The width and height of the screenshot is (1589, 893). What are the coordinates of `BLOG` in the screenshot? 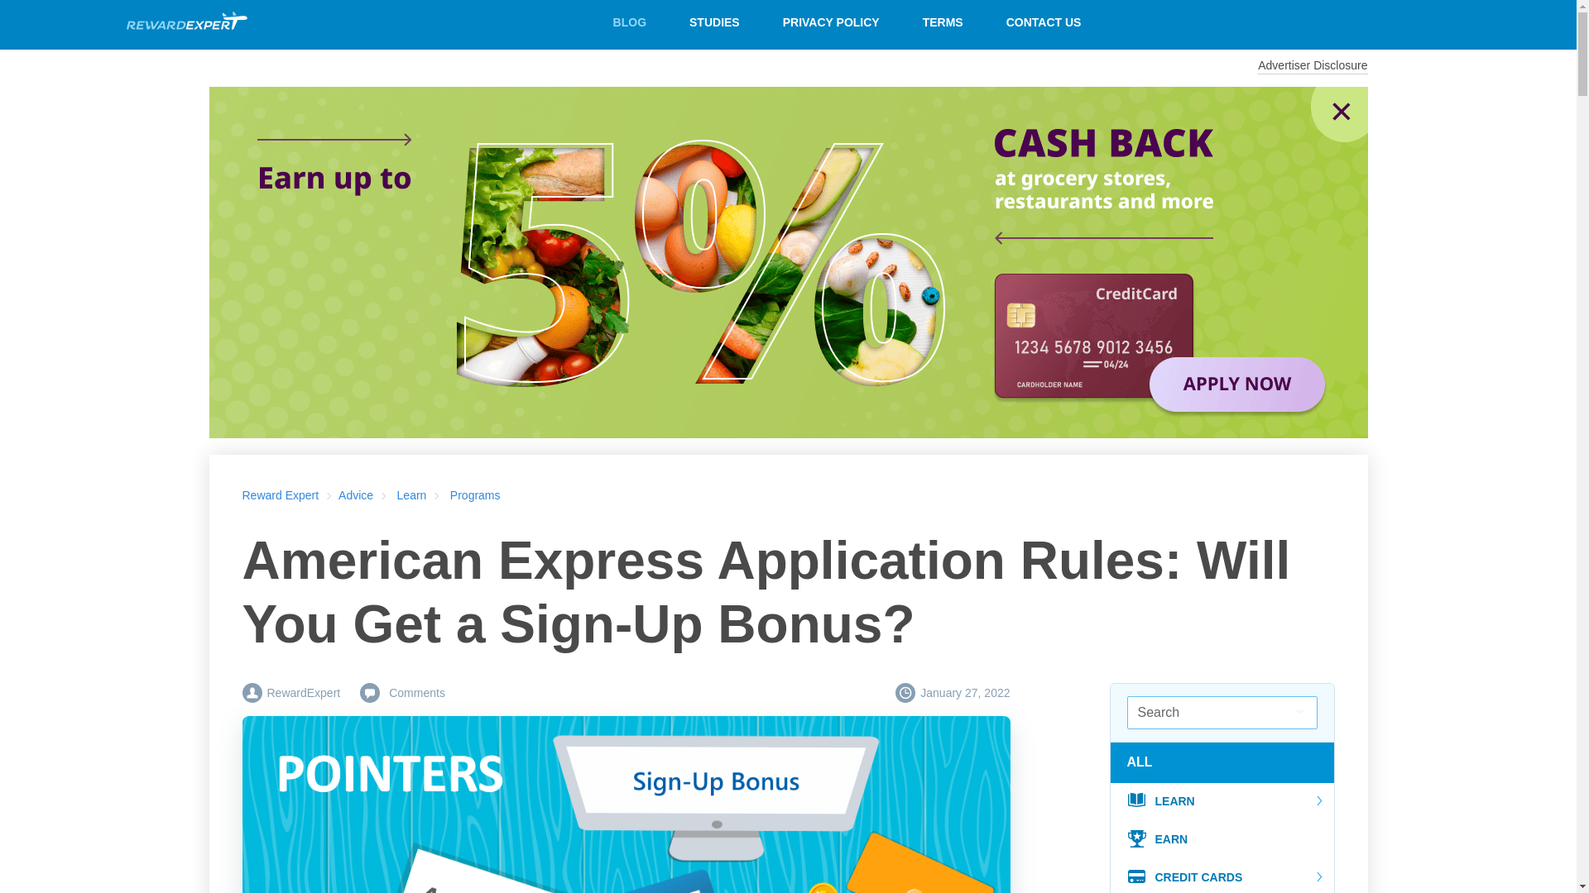 It's located at (629, 21).